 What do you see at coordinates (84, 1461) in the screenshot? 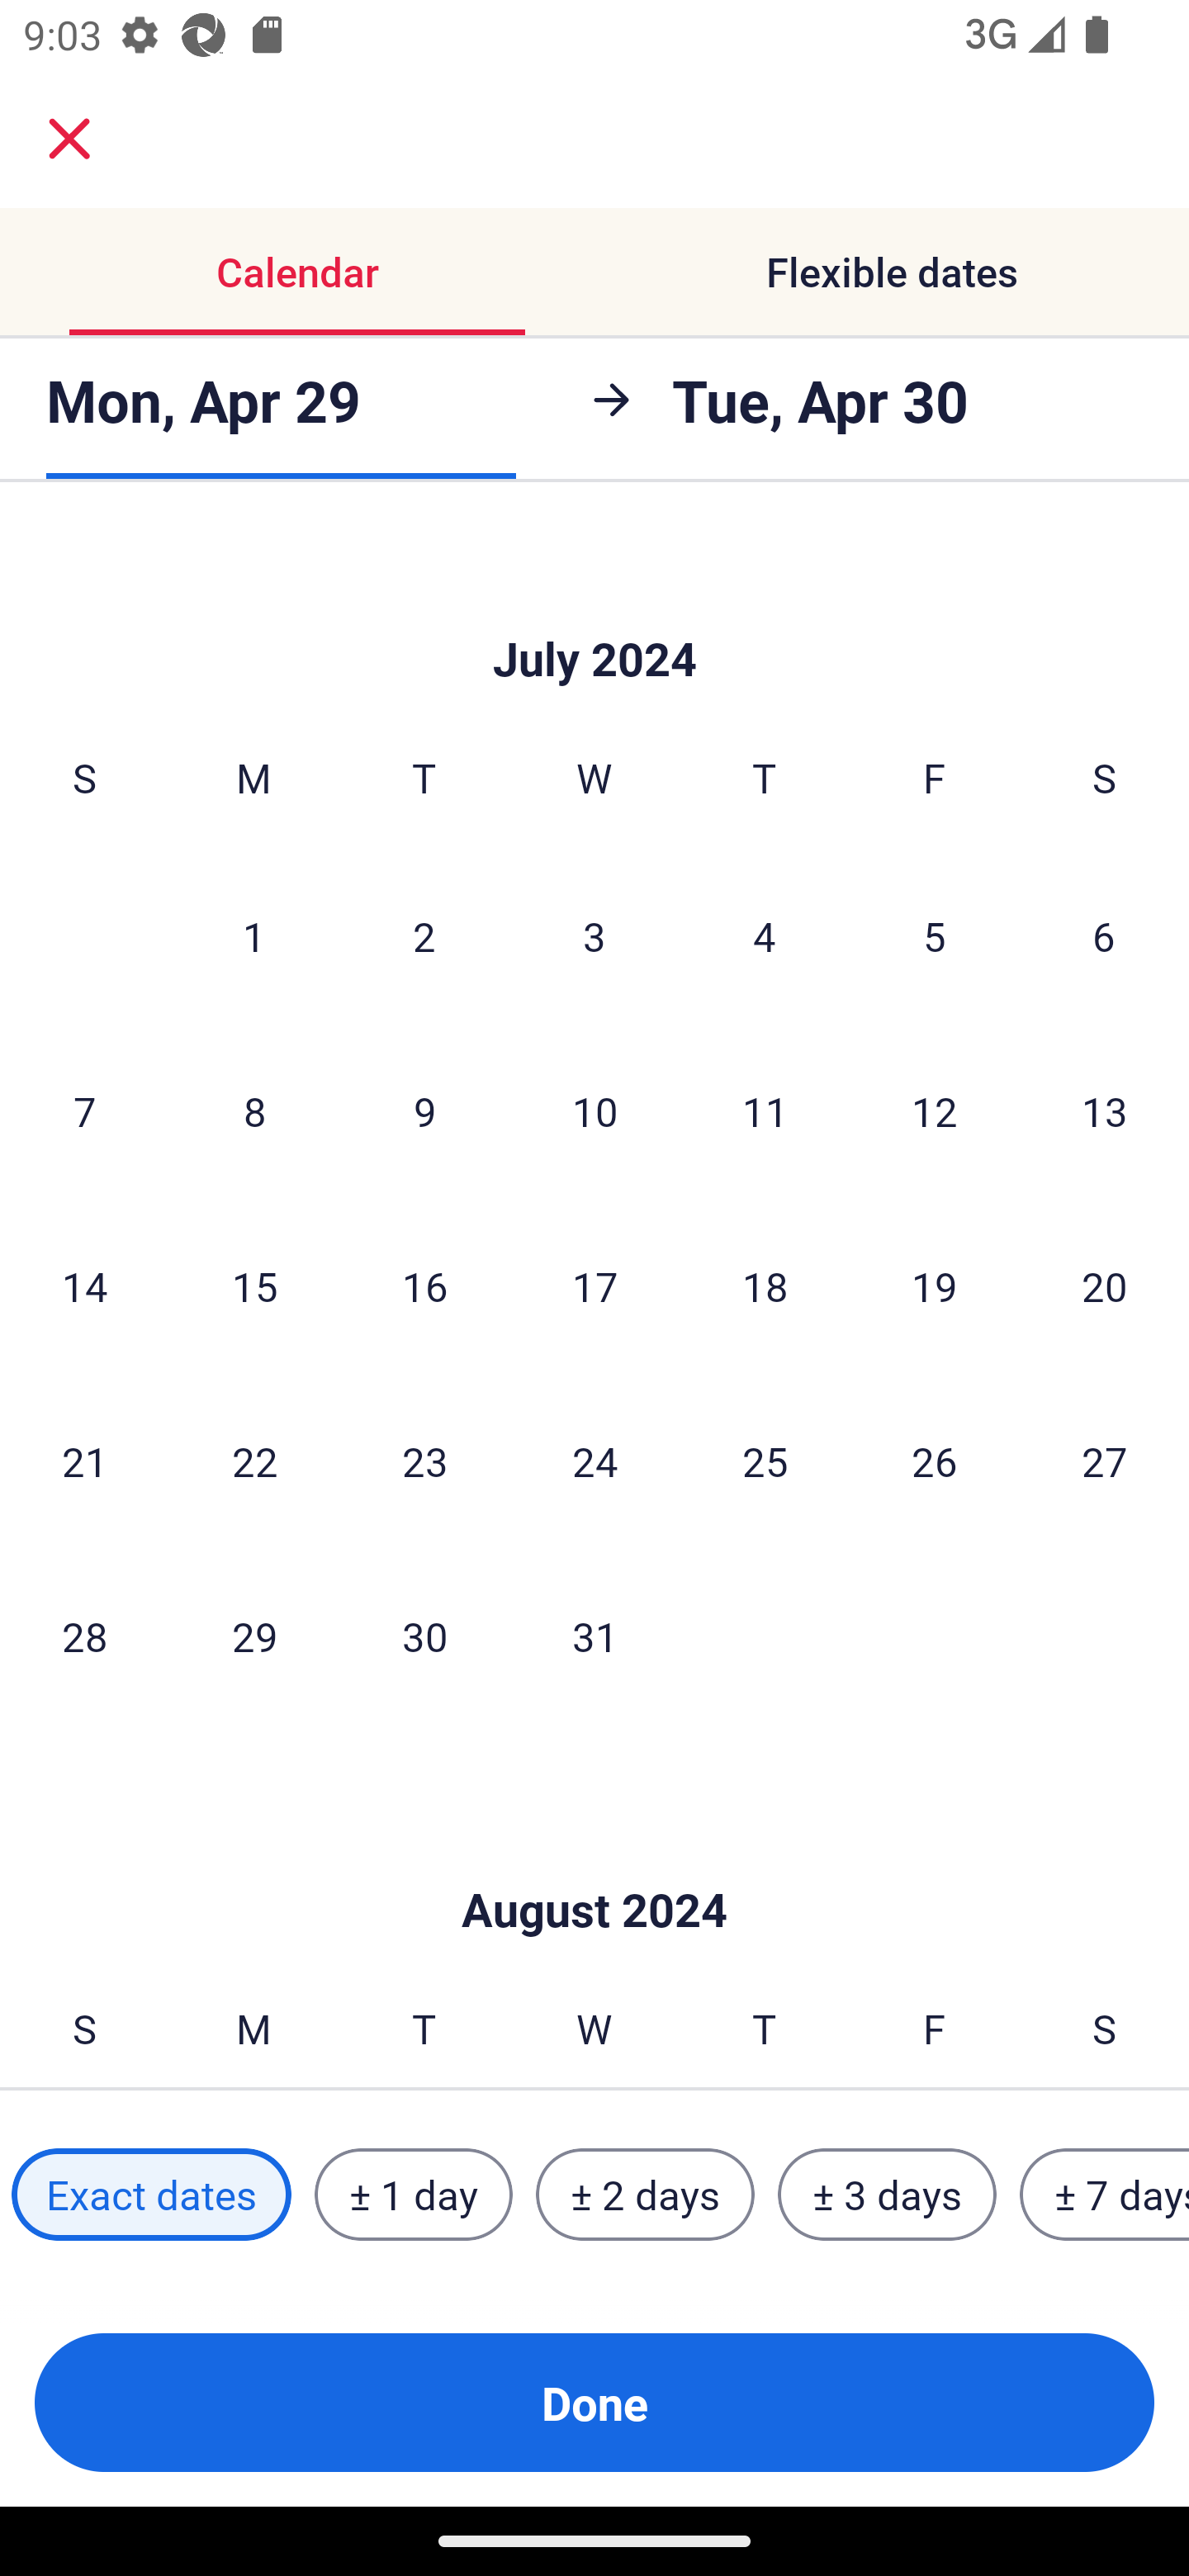
I see `21 Sunday, July 21, 2024` at bounding box center [84, 1461].